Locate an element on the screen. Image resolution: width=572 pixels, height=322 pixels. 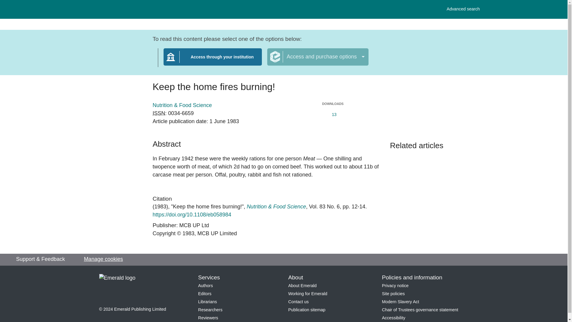
Manage cookies is located at coordinates (205, 293).